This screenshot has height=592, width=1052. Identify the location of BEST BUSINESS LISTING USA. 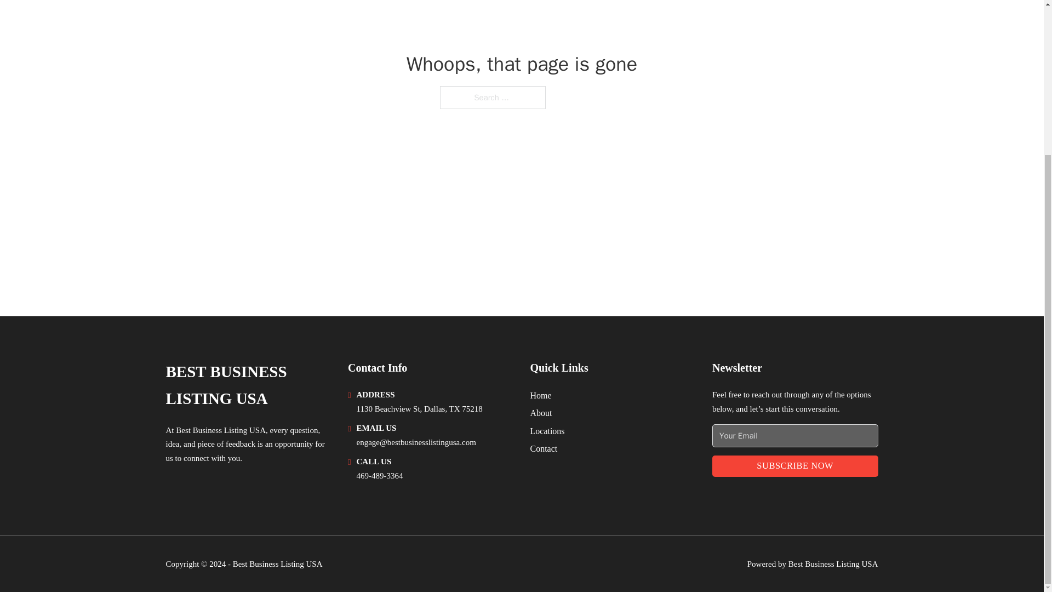
(248, 385).